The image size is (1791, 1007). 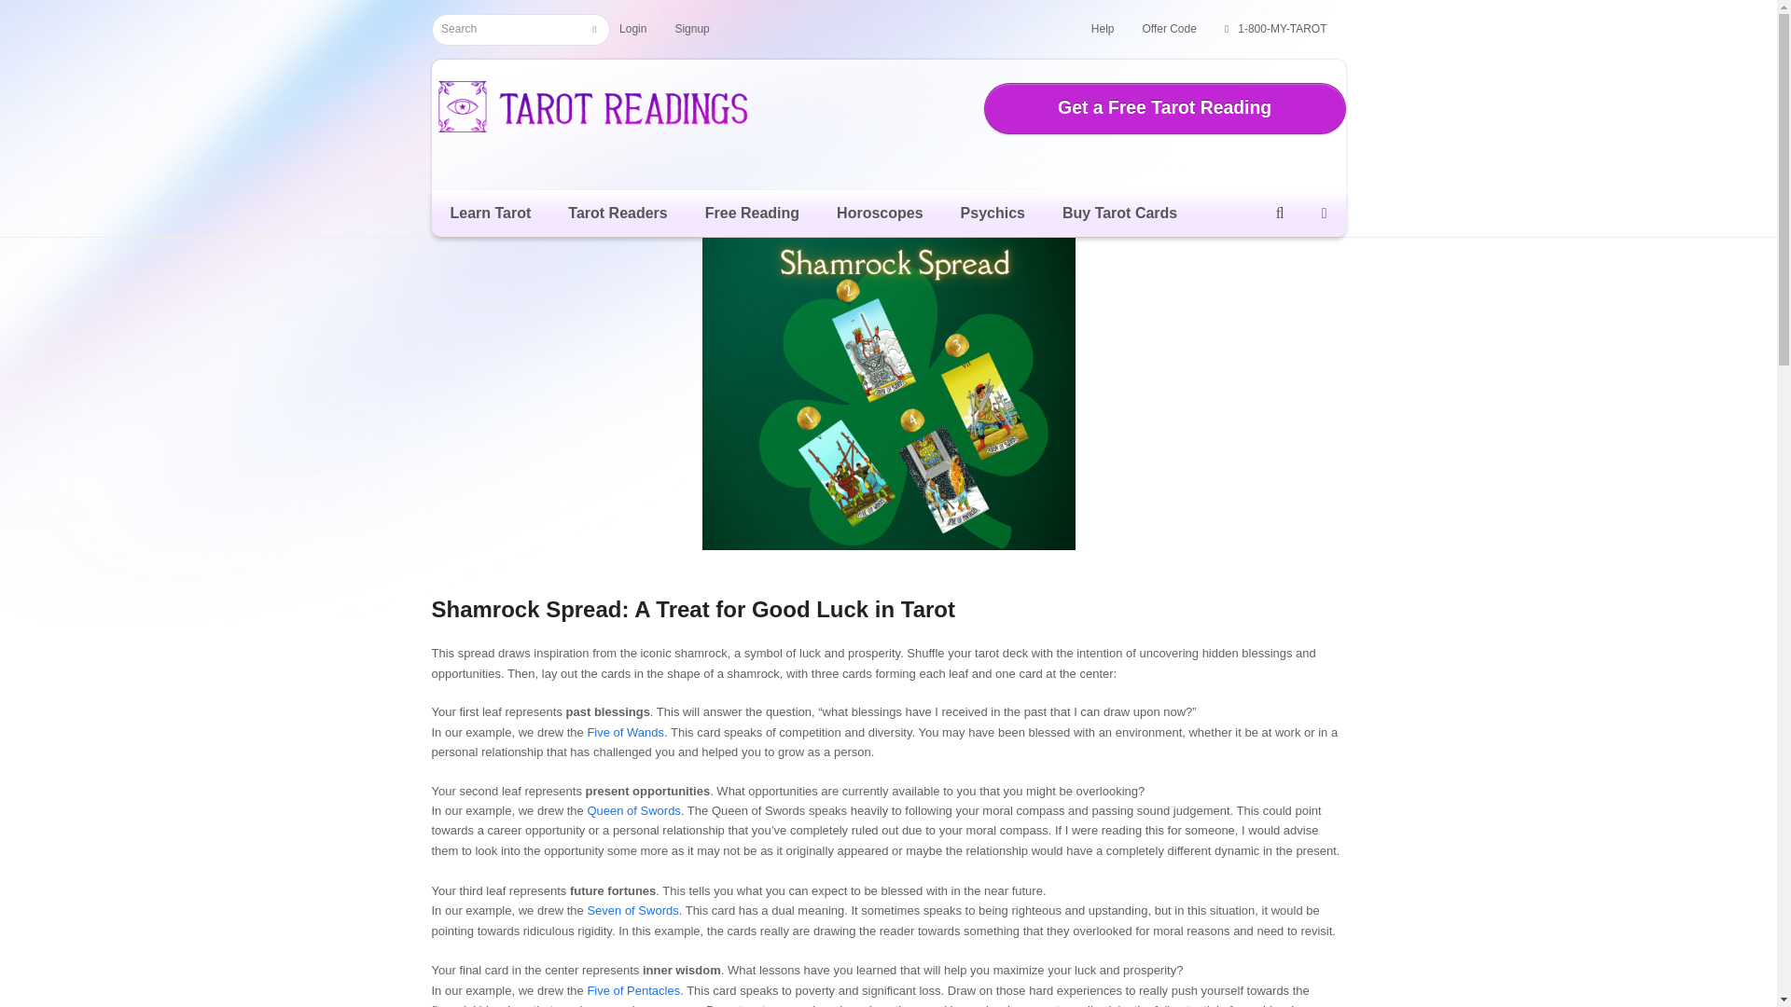 I want to click on Help, so click(x=1103, y=28).